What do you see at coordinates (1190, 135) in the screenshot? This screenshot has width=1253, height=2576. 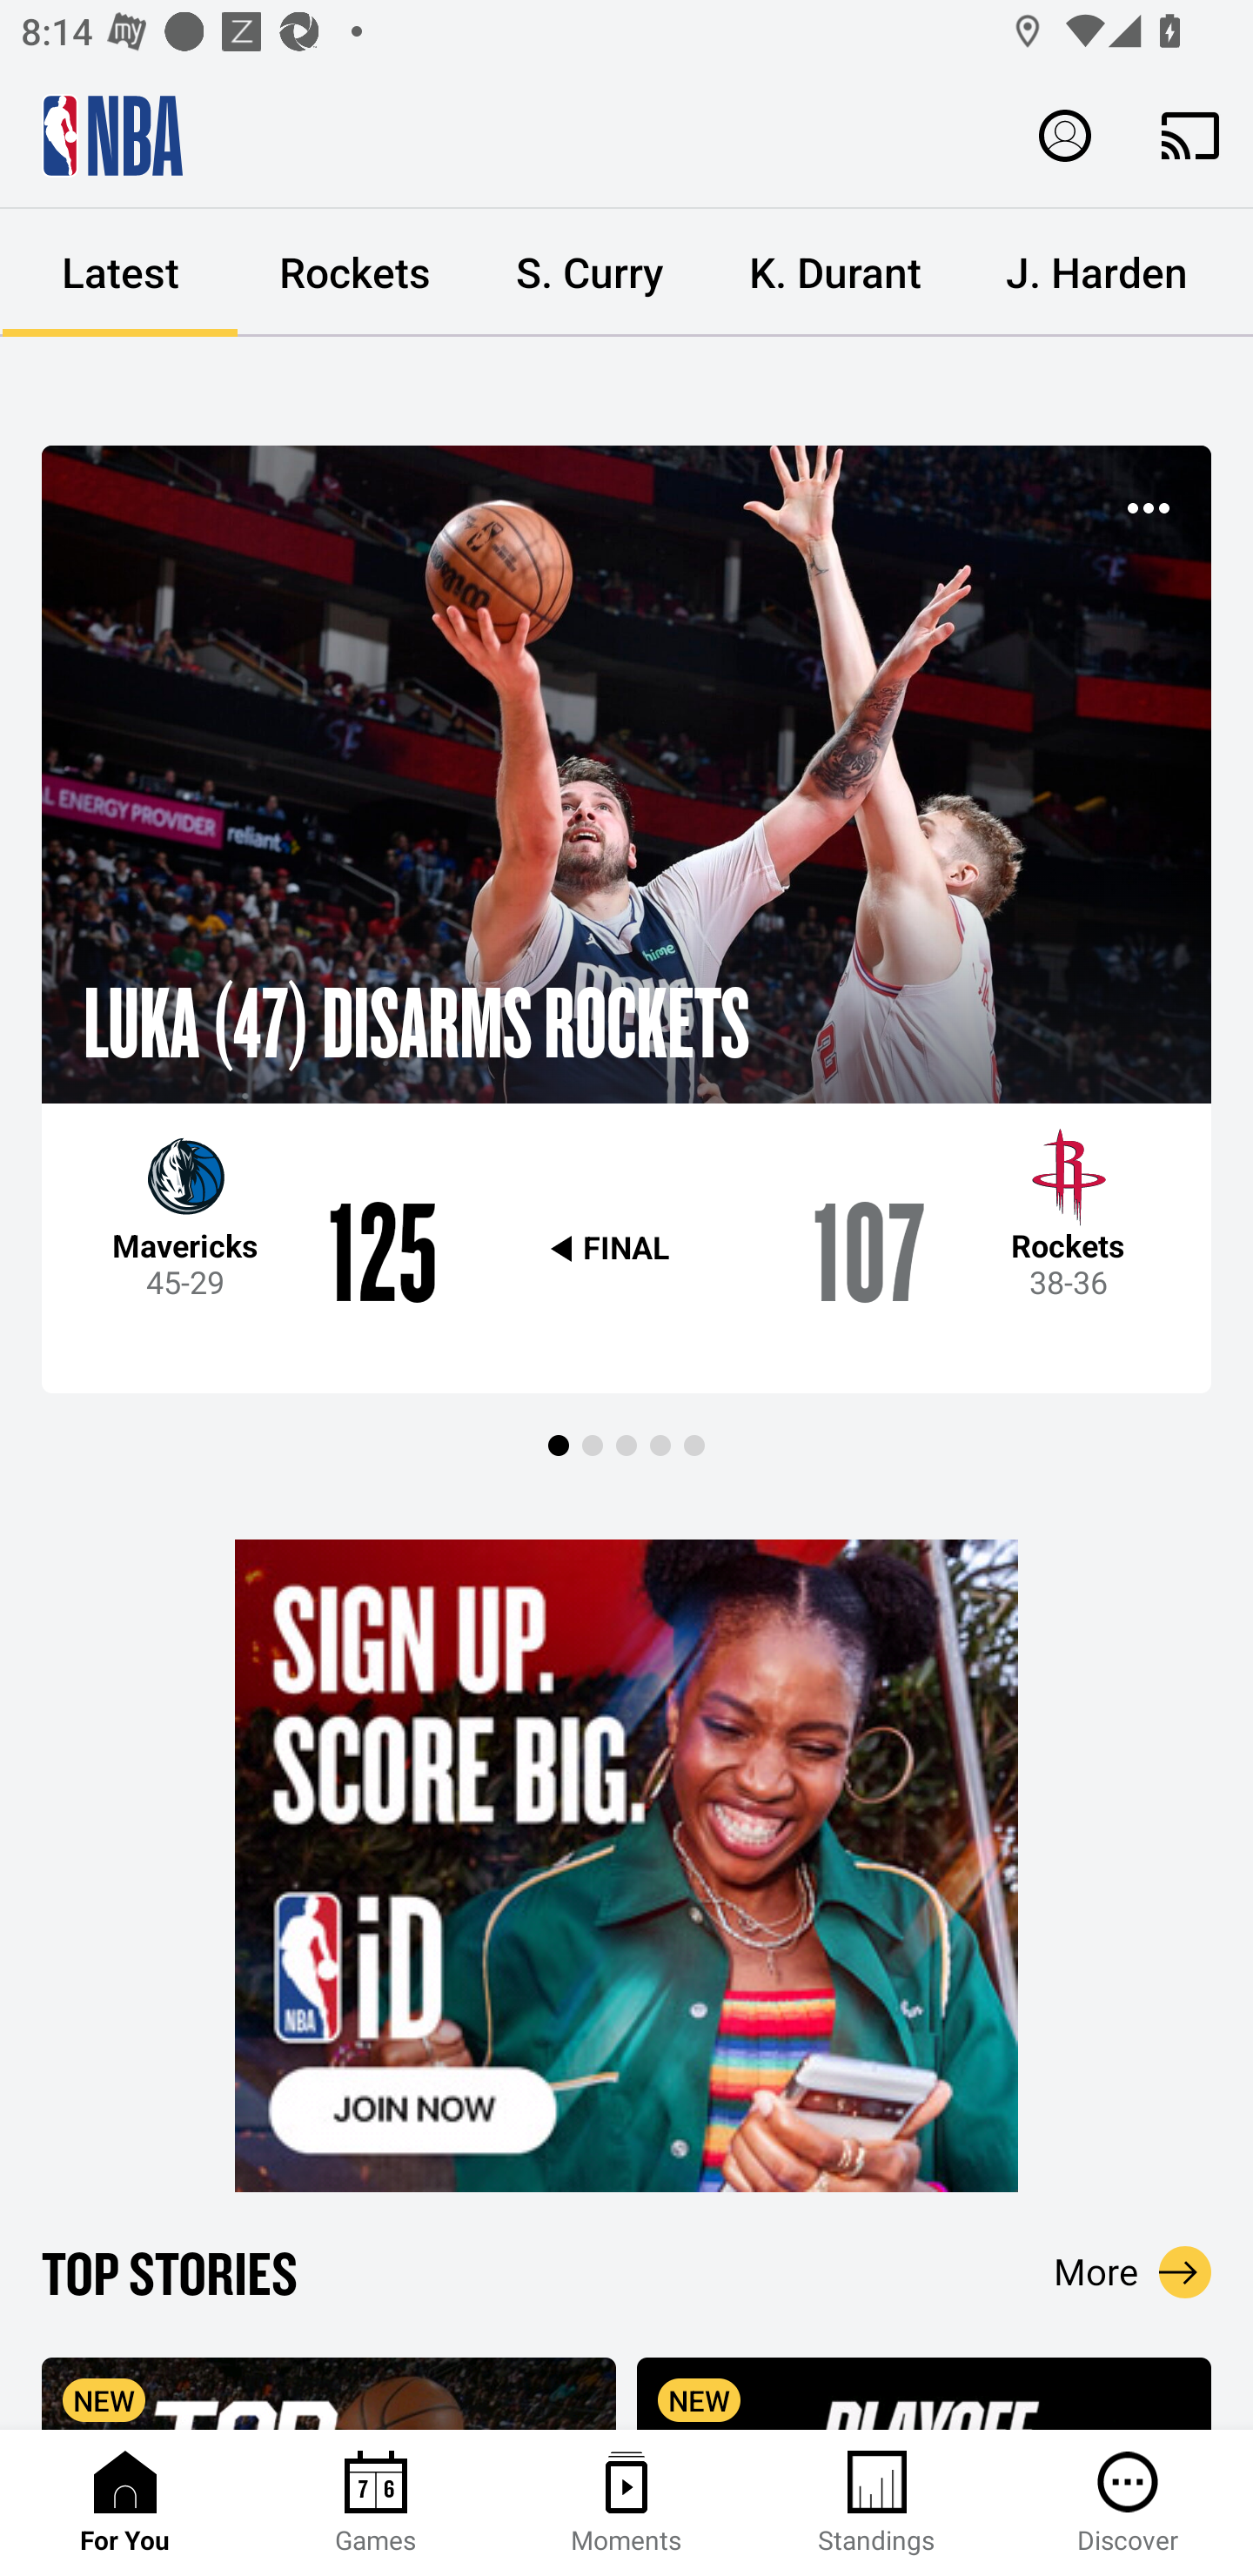 I see `Cast. Disconnected` at bounding box center [1190, 135].